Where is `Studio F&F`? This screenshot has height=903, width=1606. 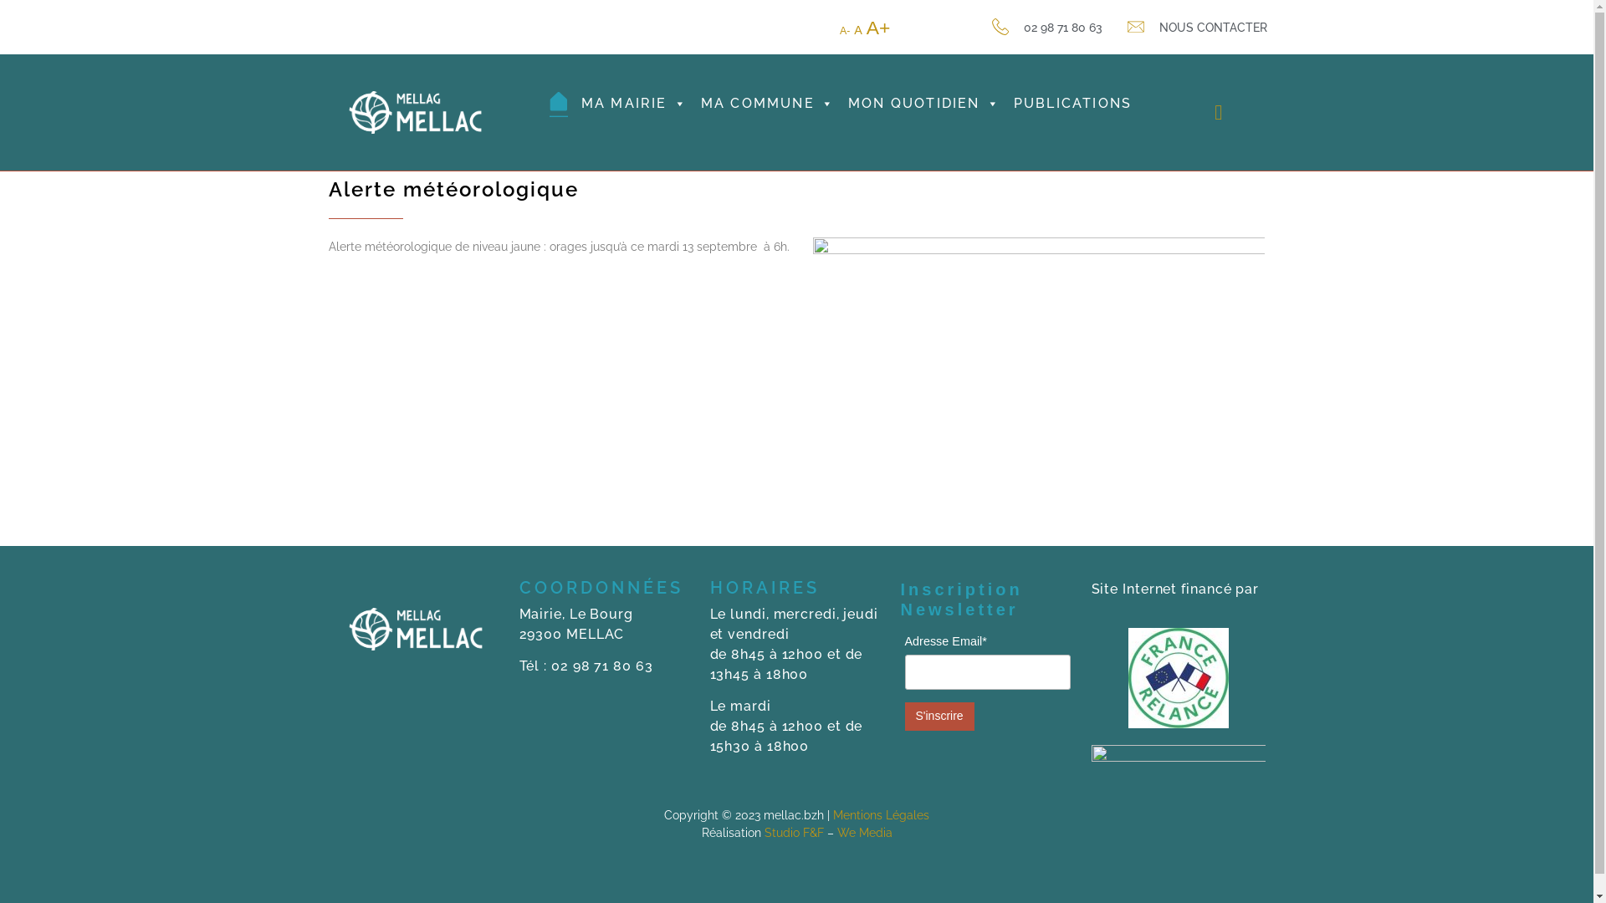 Studio F&F is located at coordinates (795, 833).